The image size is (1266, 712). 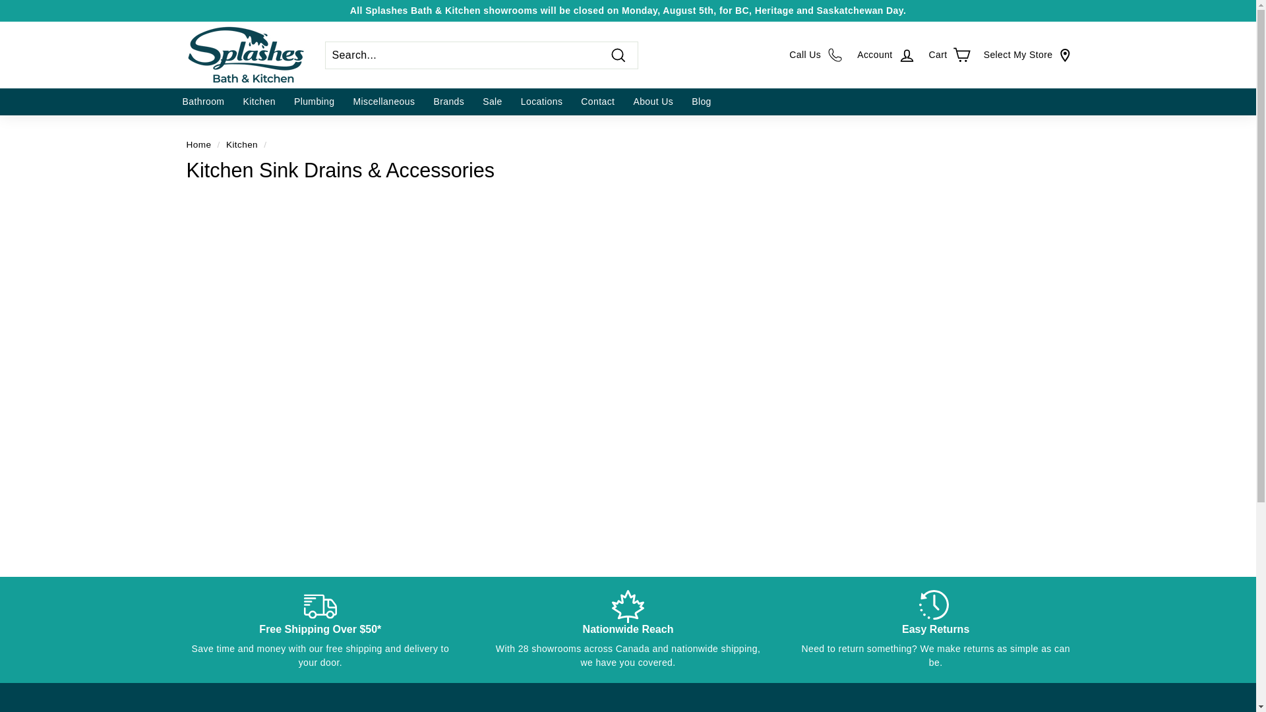 What do you see at coordinates (202, 102) in the screenshot?
I see `Bathroom` at bounding box center [202, 102].